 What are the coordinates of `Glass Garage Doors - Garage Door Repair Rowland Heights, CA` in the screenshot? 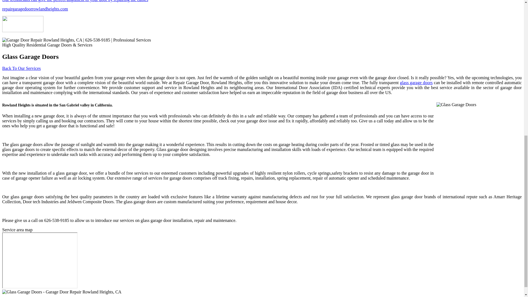 It's located at (62, 292).